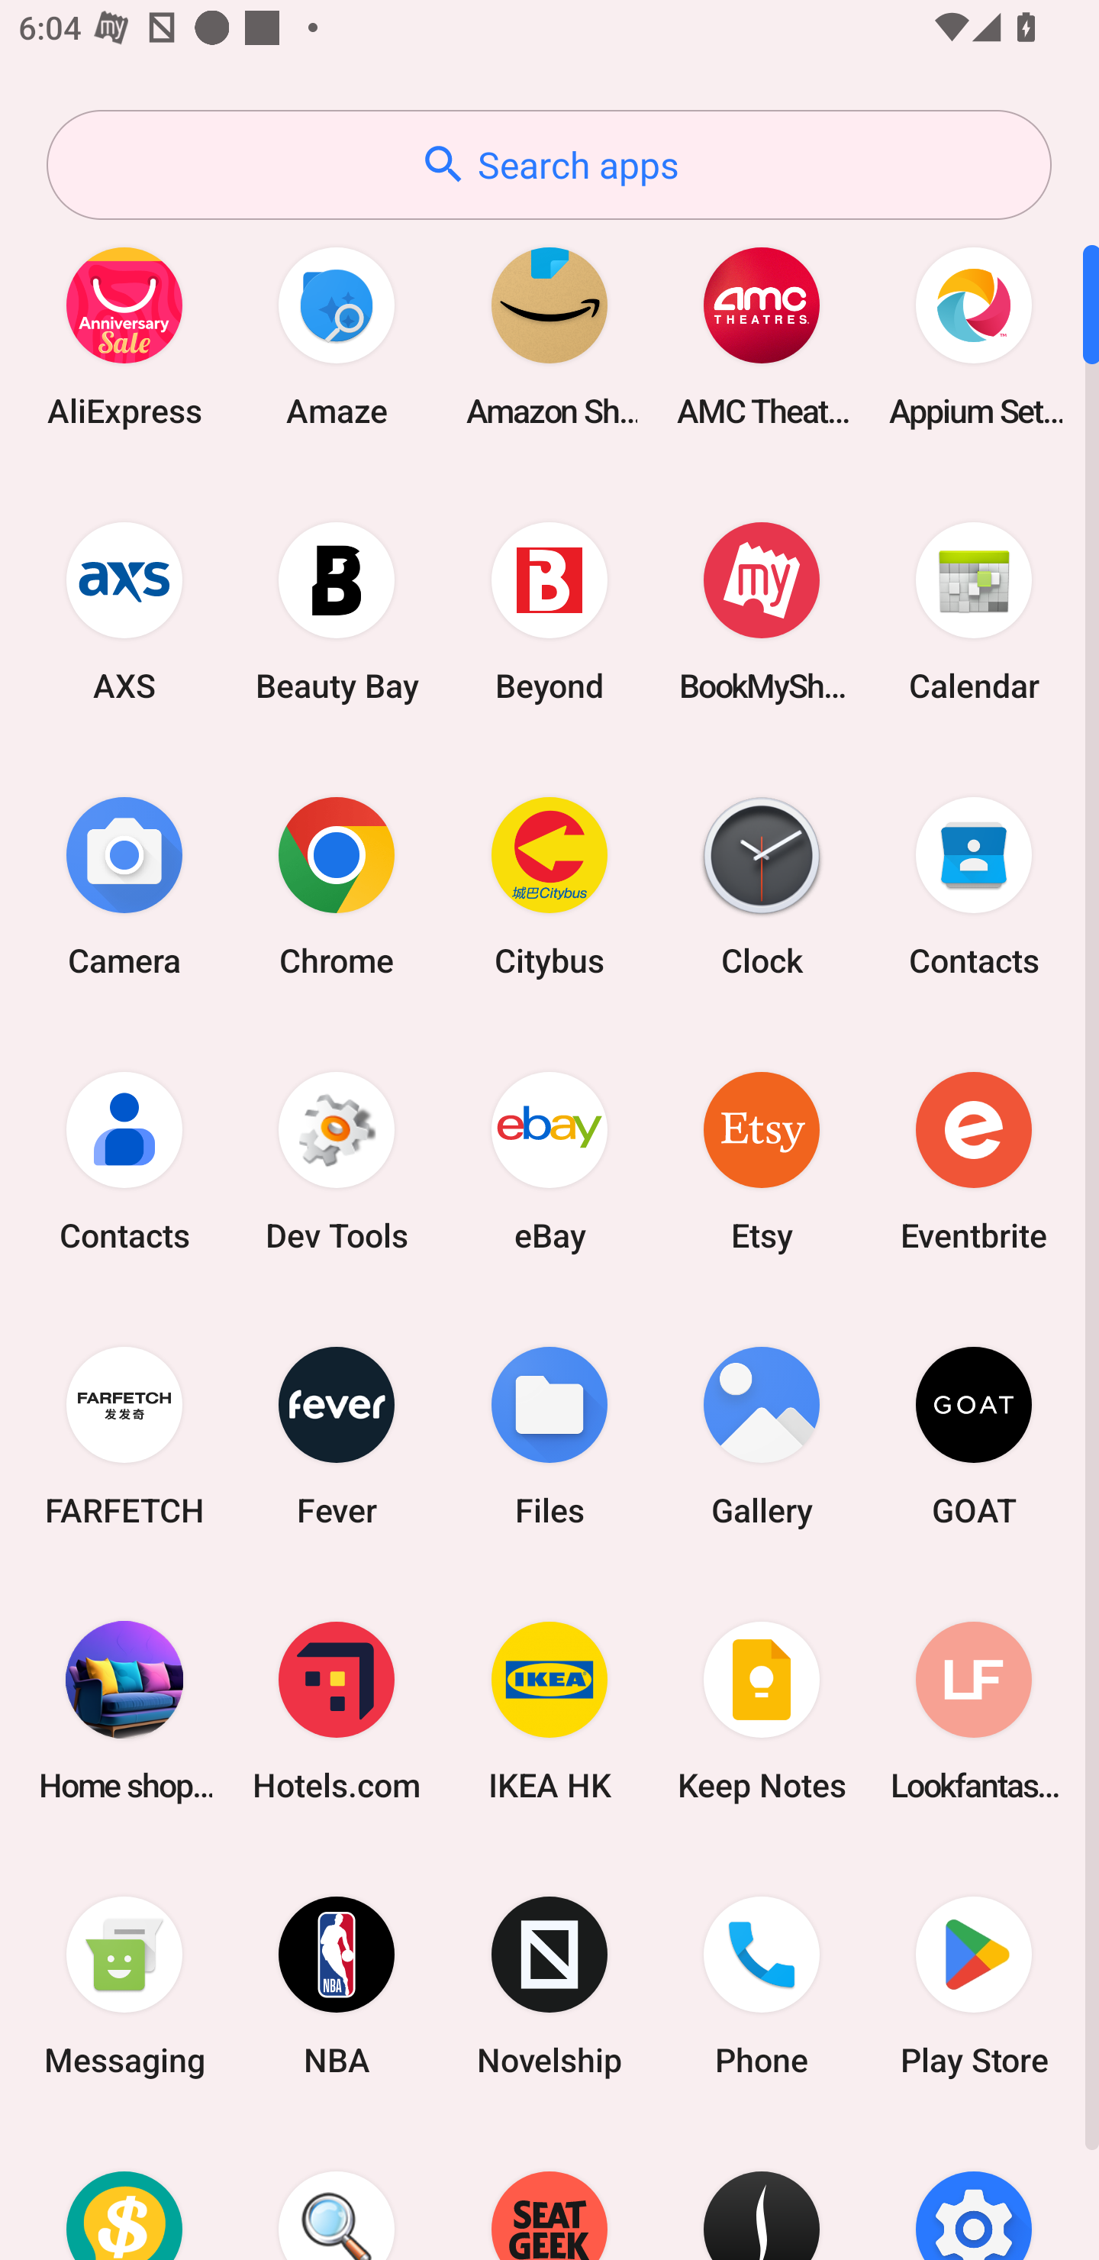 Image resolution: width=1099 pixels, height=2260 pixels. I want to click on Appium Settings, so click(974, 336).